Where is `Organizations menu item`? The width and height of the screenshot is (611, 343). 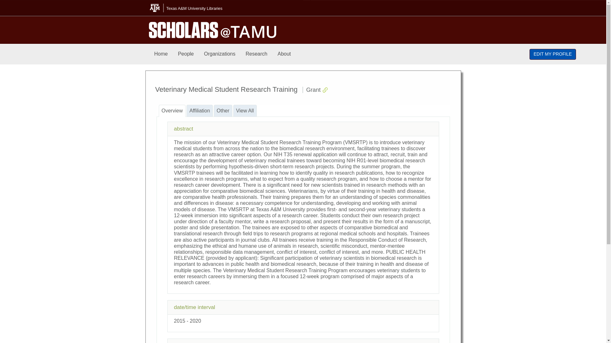 Organizations menu item is located at coordinates (220, 54).